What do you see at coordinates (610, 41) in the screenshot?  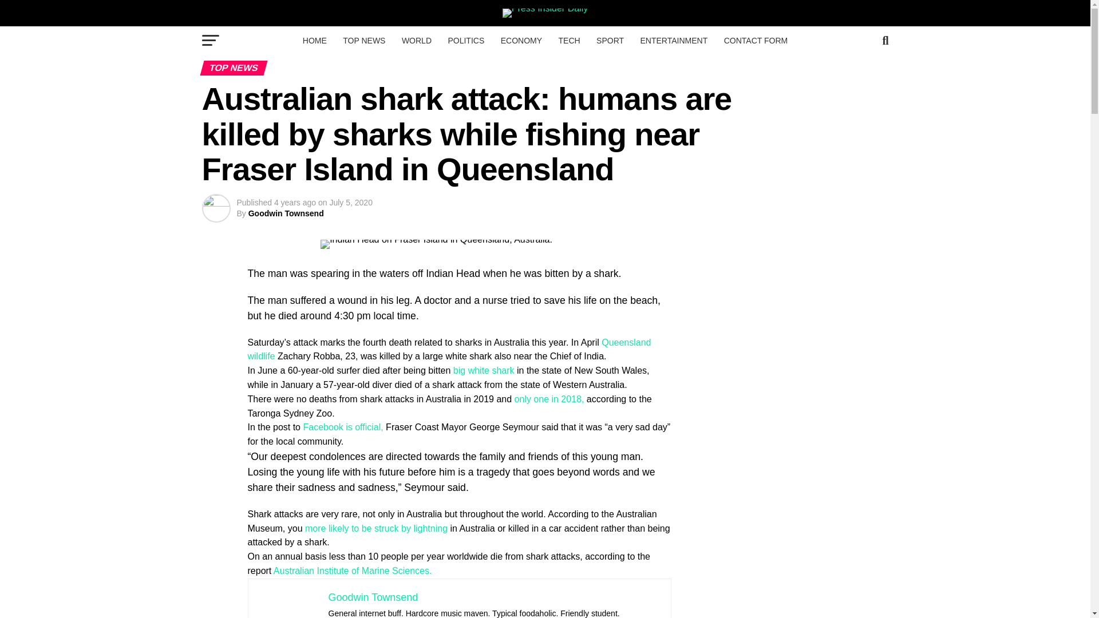 I see `SPORT` at bounding box center [610, 41].